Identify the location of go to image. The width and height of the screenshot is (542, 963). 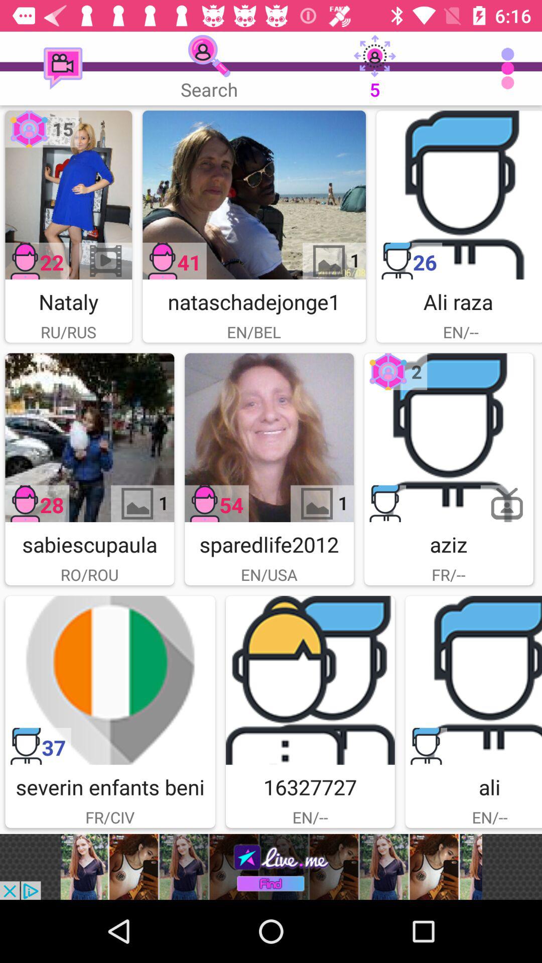
(68, 195).